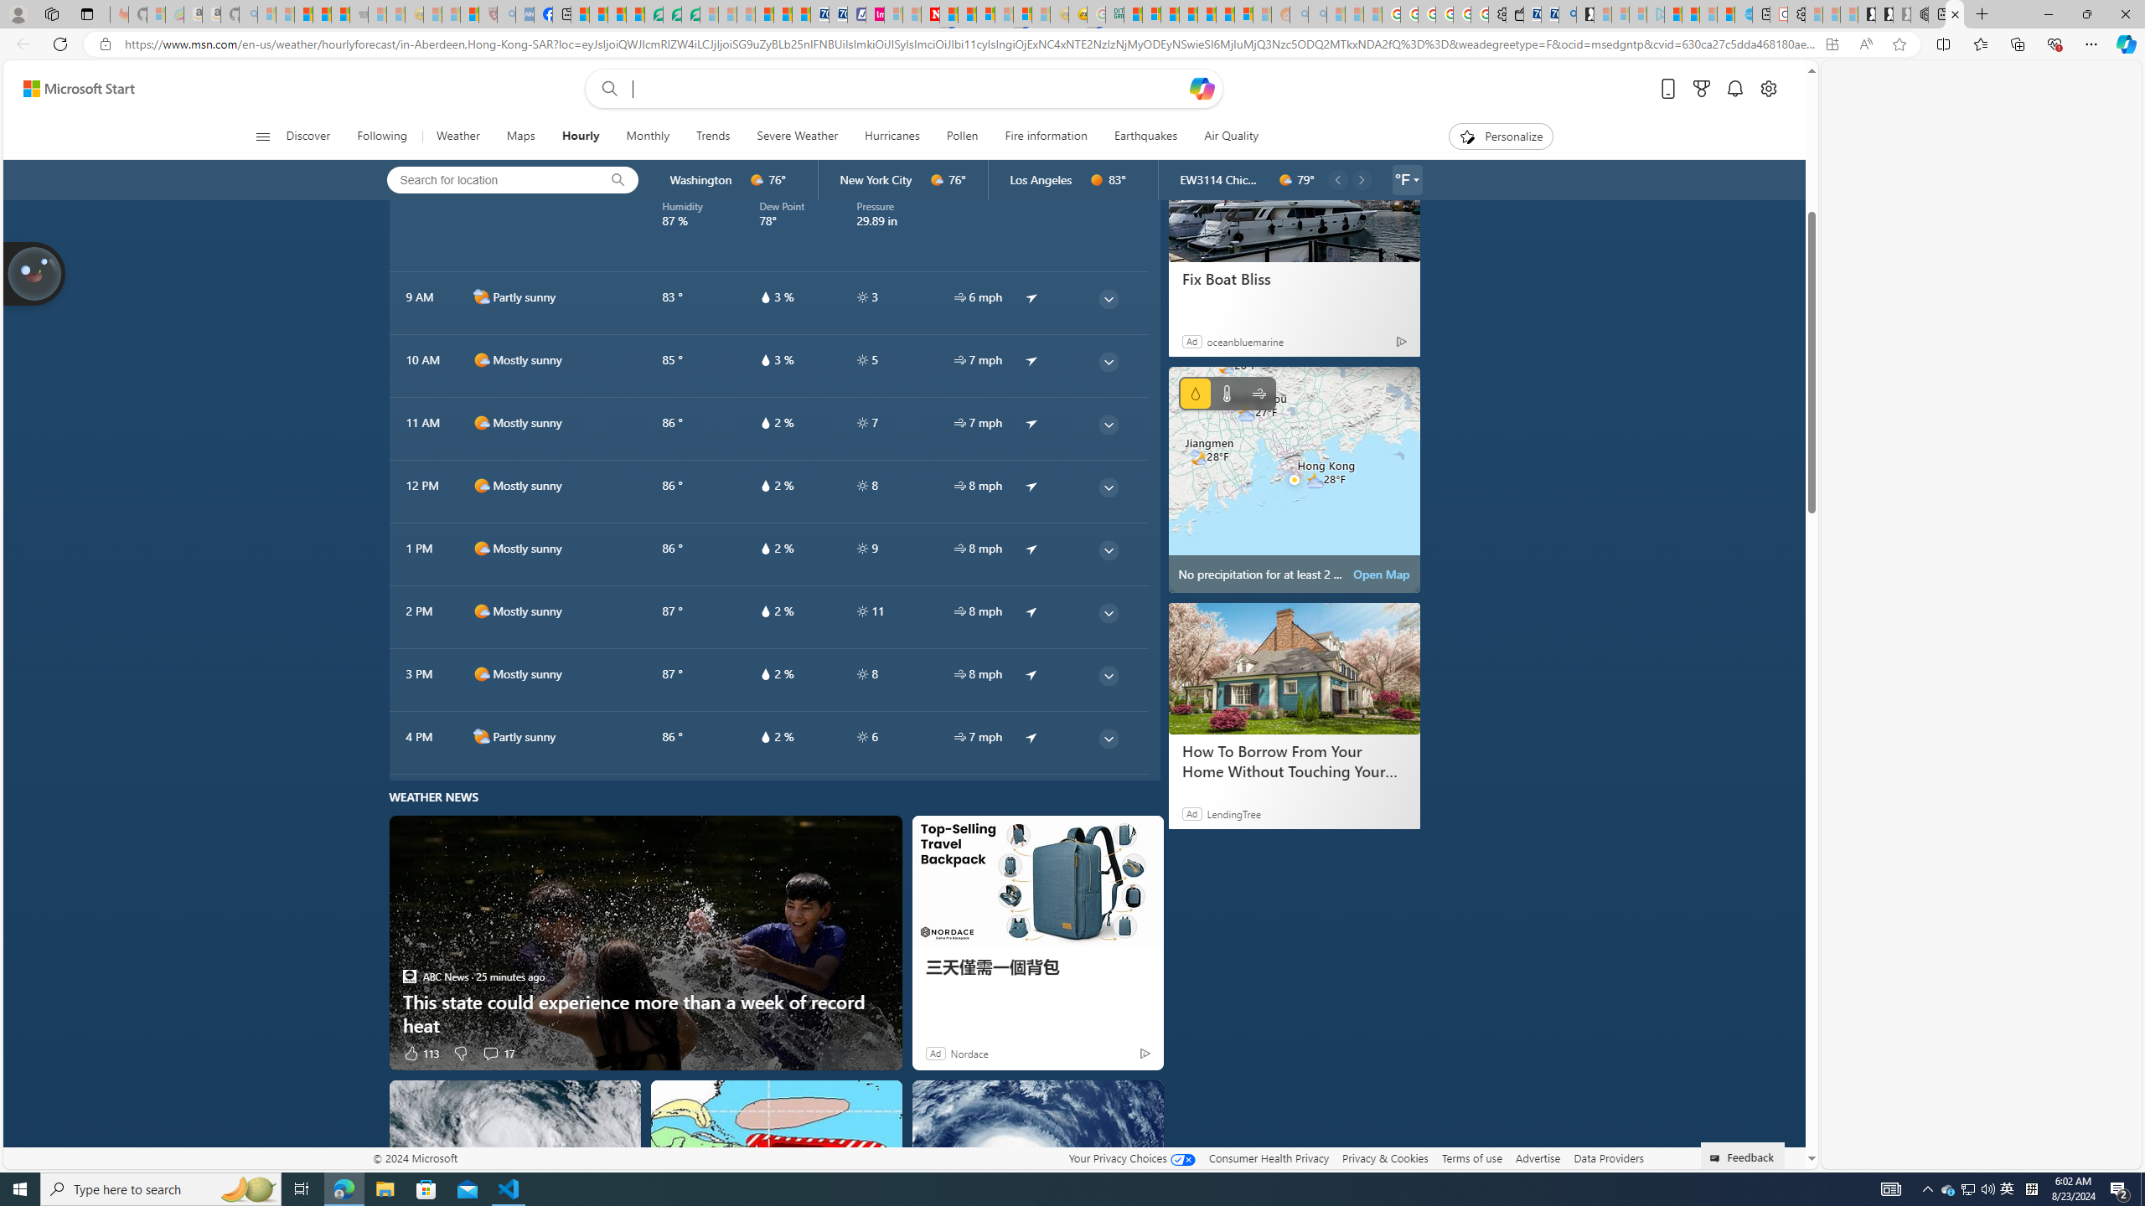  Describe the element at coordinates (481, 673) in the screenshot. I see `d1000` at that location.